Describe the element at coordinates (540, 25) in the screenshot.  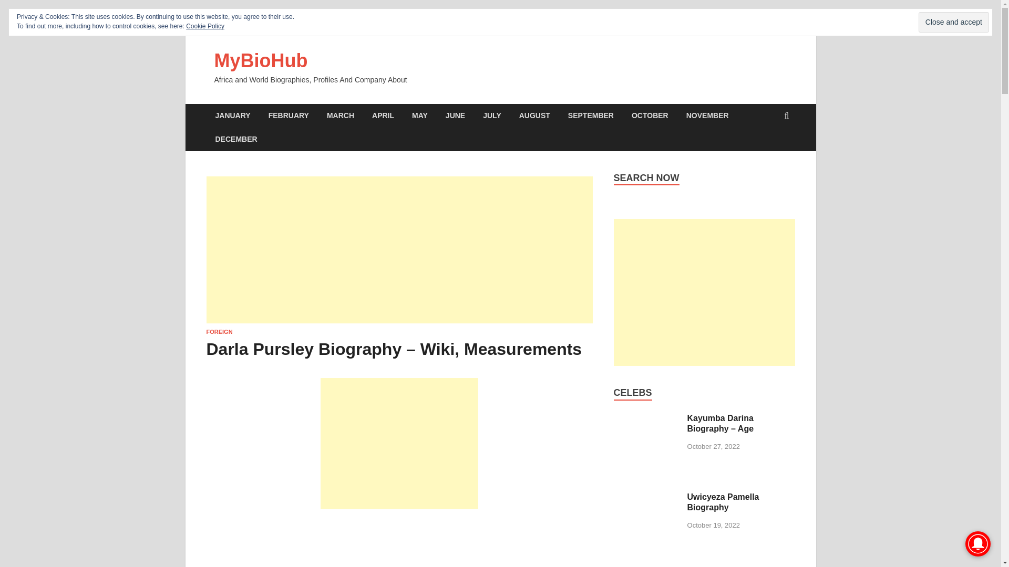
I see `About Us` at that location.